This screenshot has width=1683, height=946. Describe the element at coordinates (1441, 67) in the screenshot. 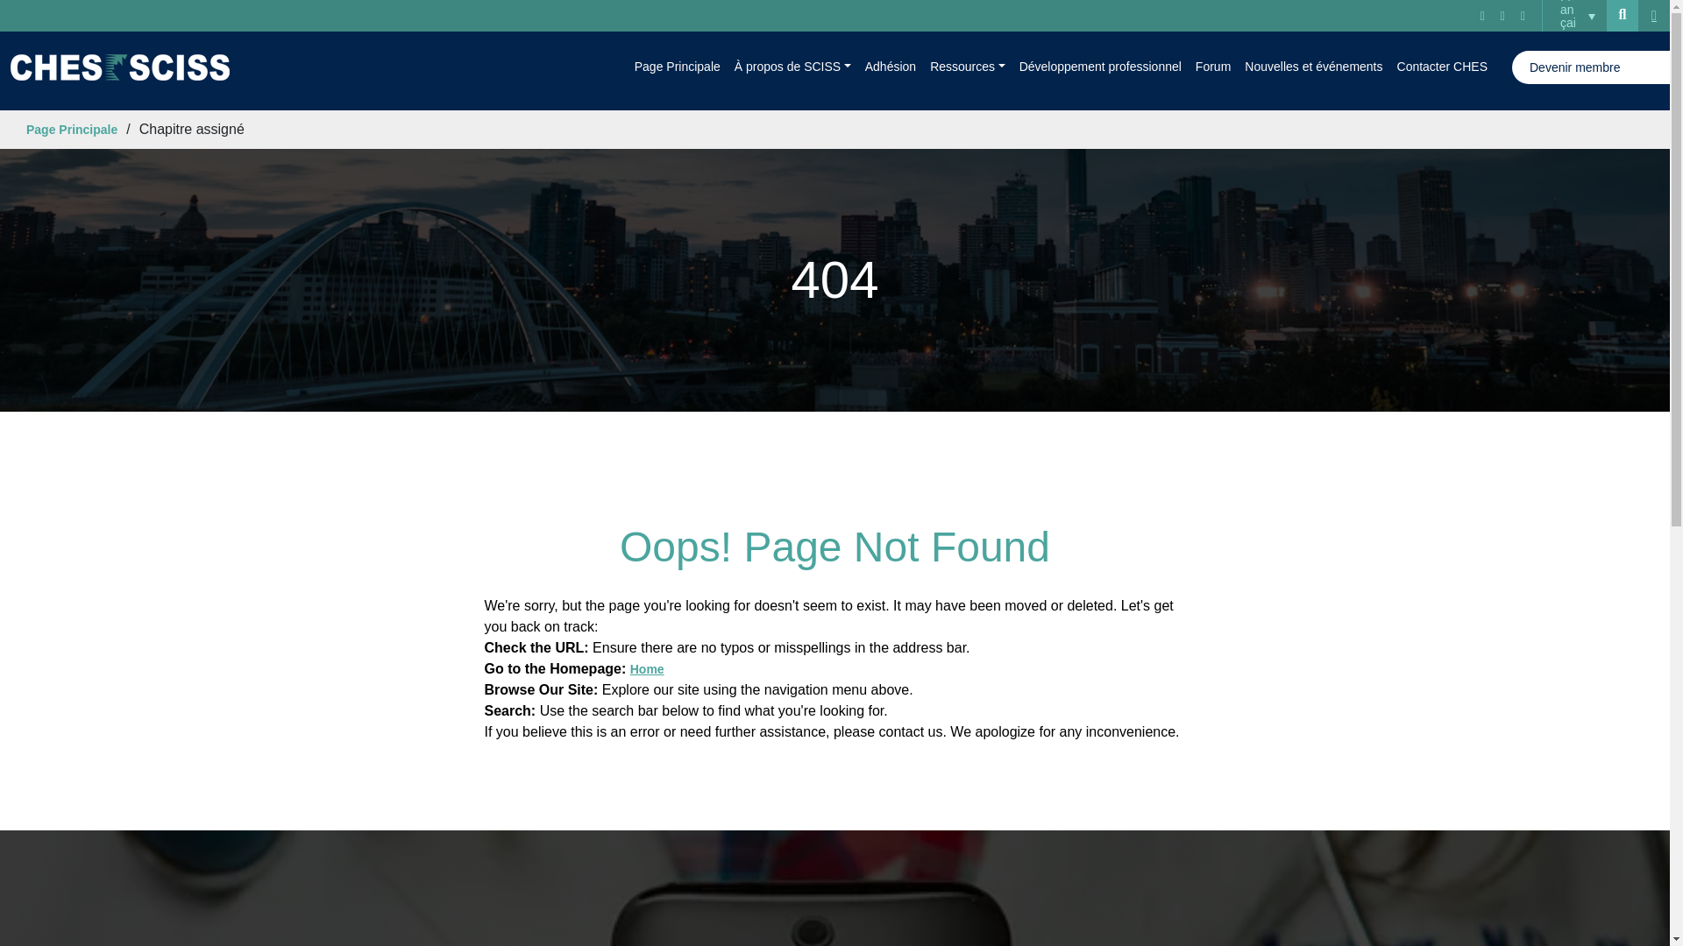

I see `Contacter CHES` at that location.